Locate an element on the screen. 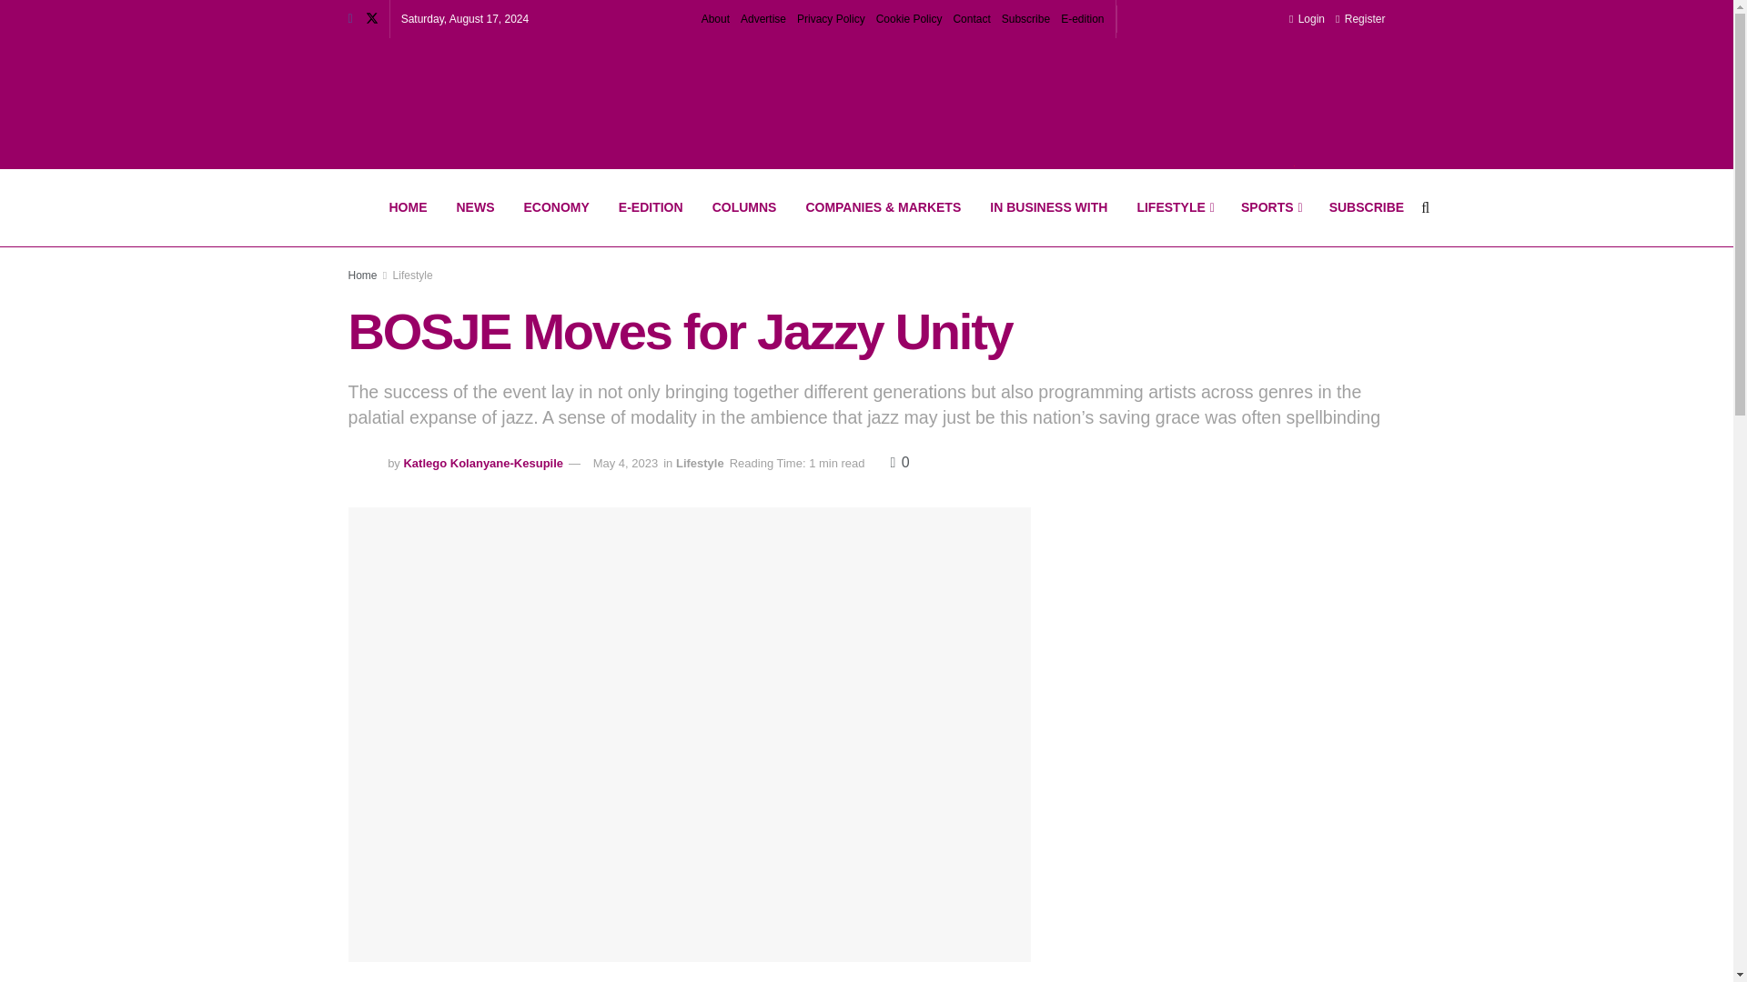 This screenshot has width=1747, height=982. Contact is located at coordinates (971, 19).